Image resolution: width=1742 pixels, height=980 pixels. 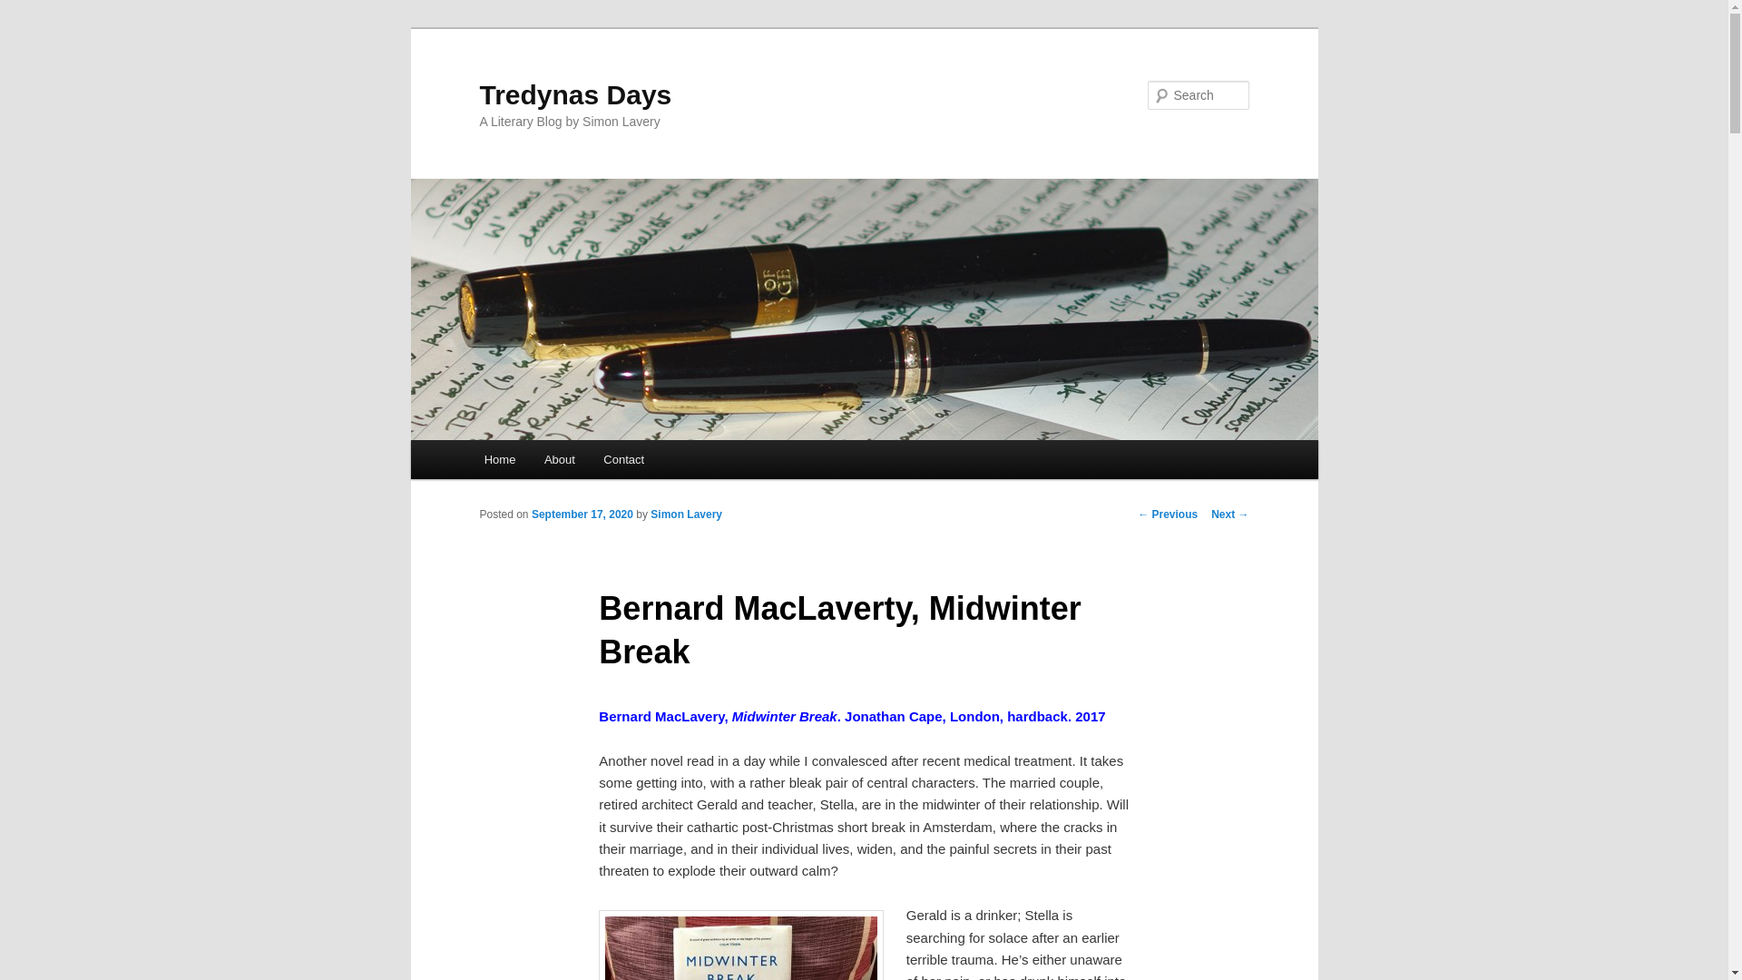 What do you see at coordinates (582, 514) in the screenshot?
I see `September 17, 2020` at bounding box center [582, 514].